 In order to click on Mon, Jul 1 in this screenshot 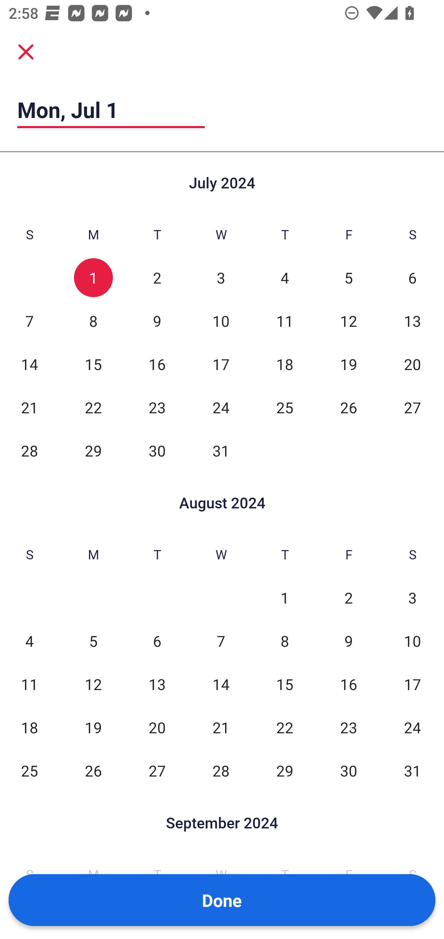, I will do `click(111, 109)`.